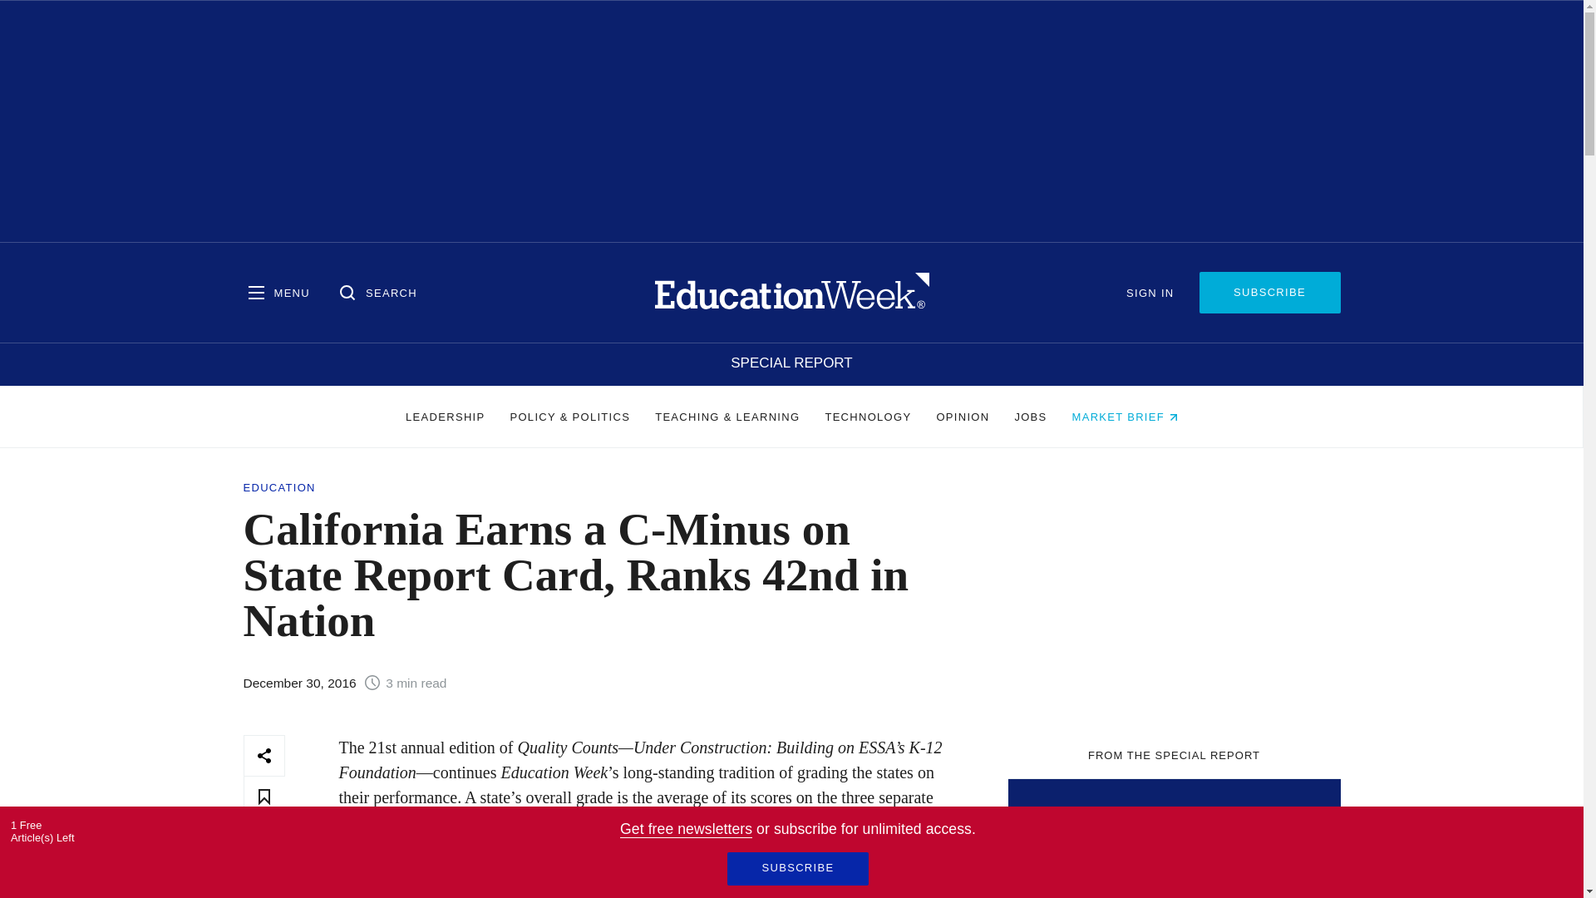  What do you see at coordinates (791, 292) in the screenshot?
I see `Homepage` at bounding box center [791, 292].